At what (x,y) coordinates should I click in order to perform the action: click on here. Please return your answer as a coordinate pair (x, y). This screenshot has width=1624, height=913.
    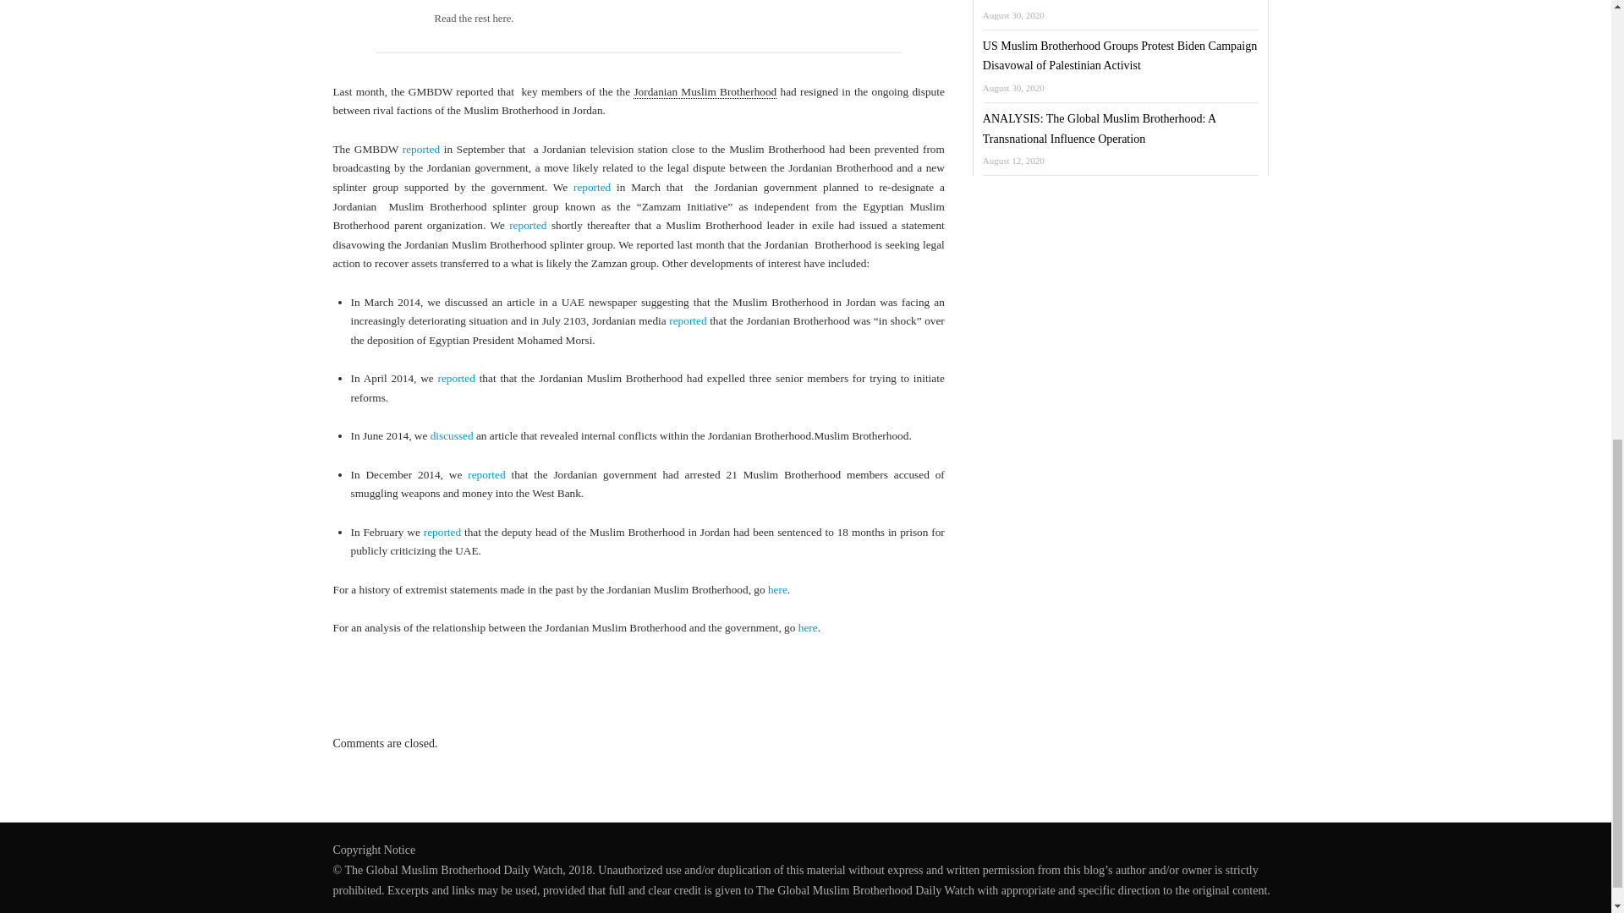
    Looking at the image, I should click on (809, 627).